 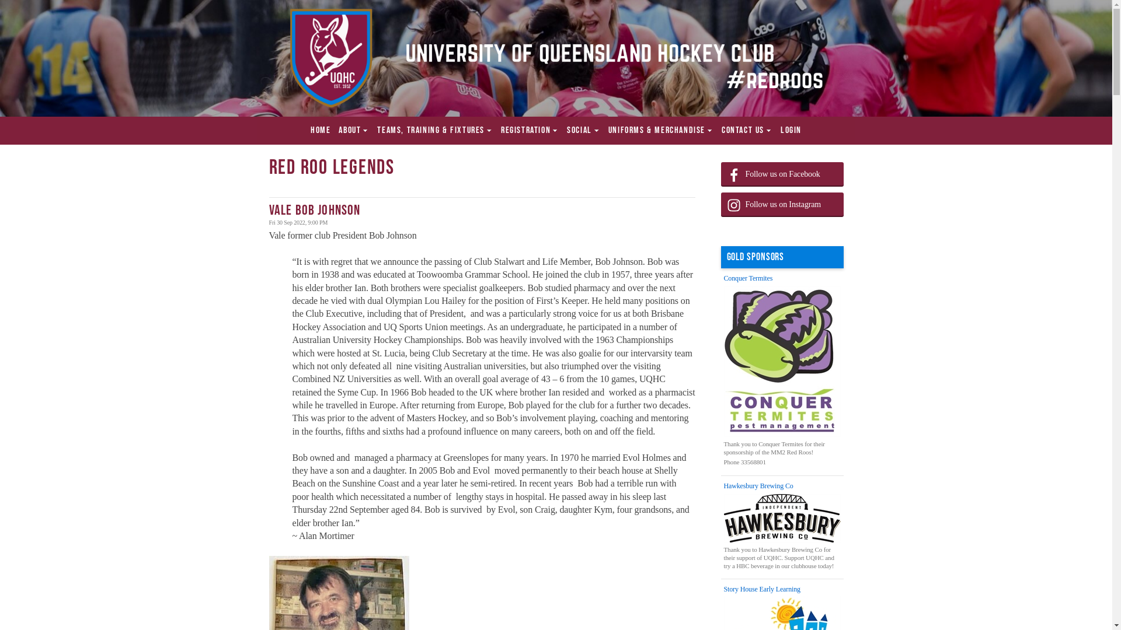 I want to click on HOME, so click(x=321, y=131).